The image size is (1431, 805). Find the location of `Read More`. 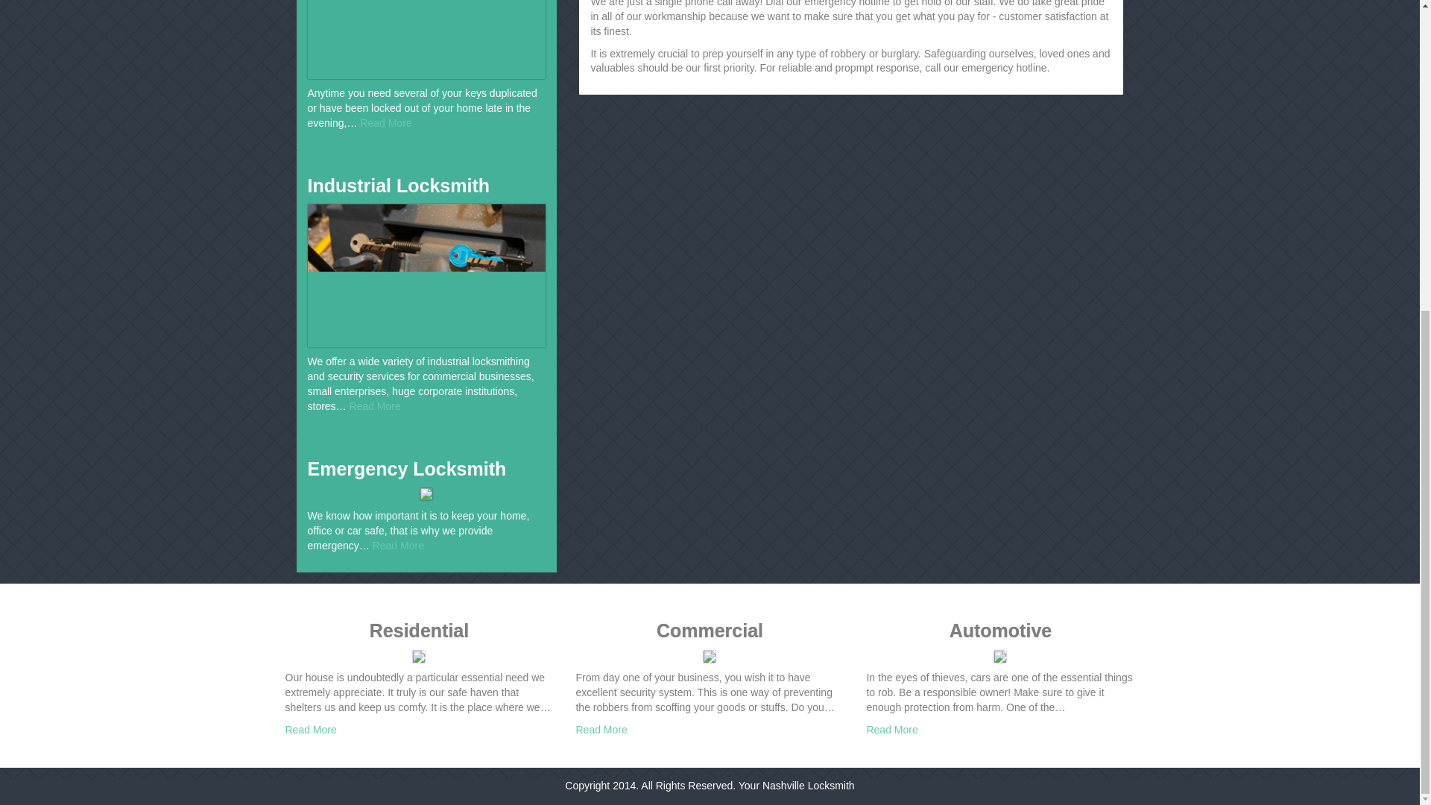

Read More is located at coordinates (601, 729).